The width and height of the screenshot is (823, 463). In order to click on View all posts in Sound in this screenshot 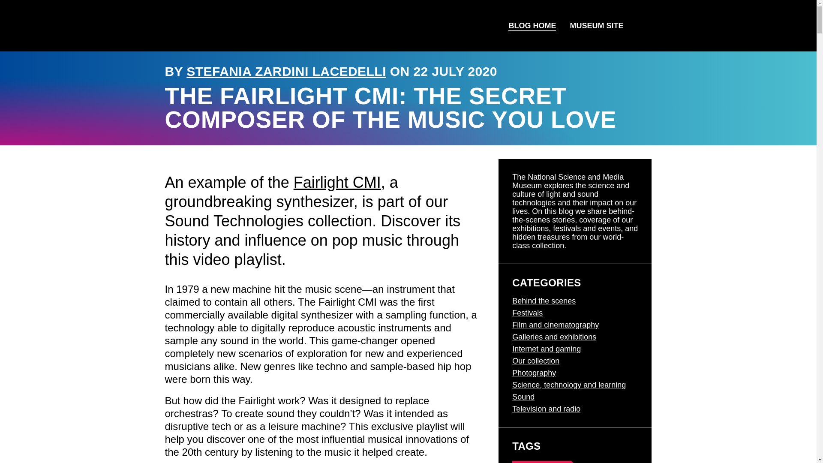, I will do `click(523, 397)`.